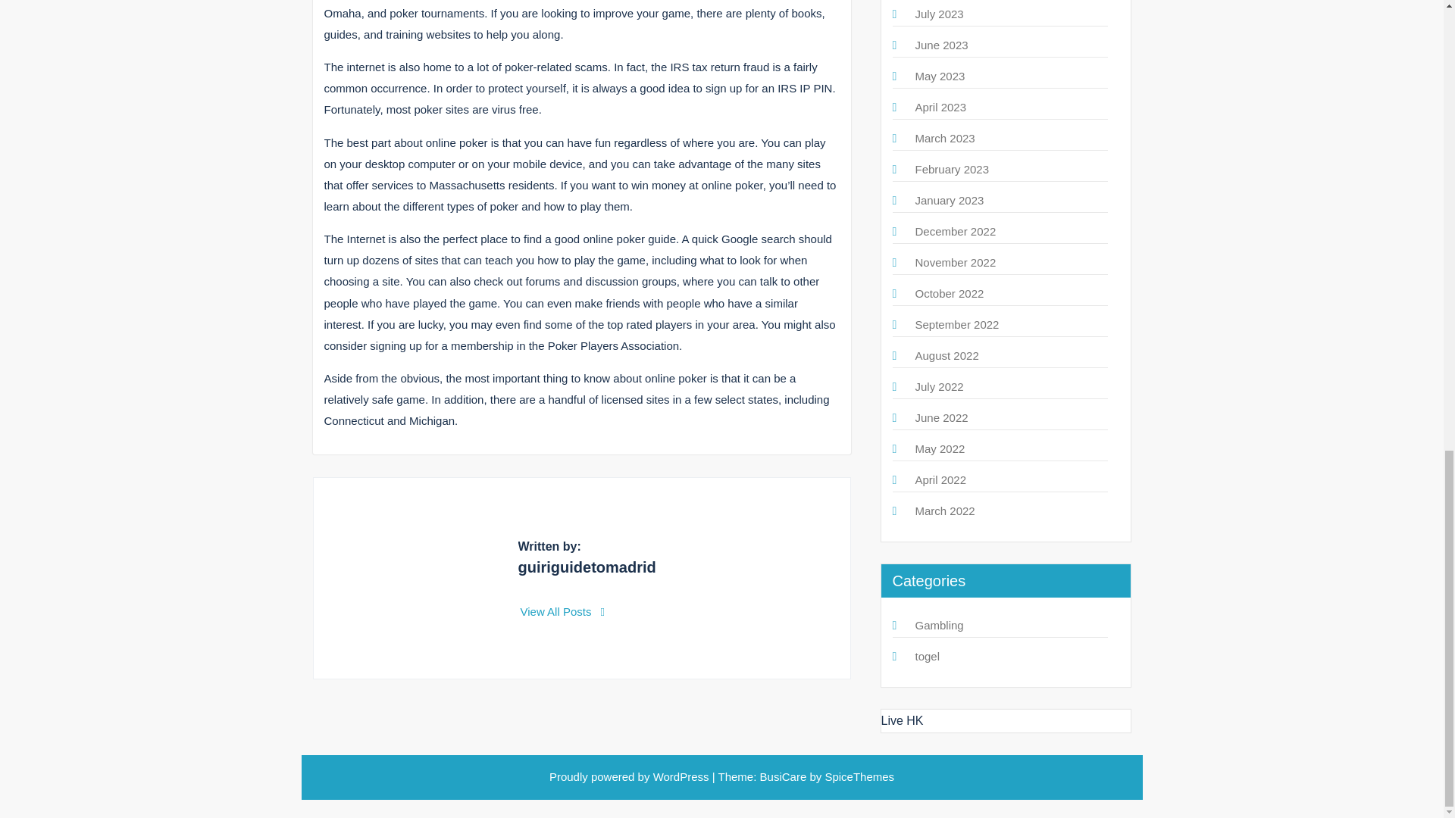 The height and width of the screenshot is (818, 1455). Describe the element at coordinates (941, 107) in the screenshot. I see `April 2023` at that location.